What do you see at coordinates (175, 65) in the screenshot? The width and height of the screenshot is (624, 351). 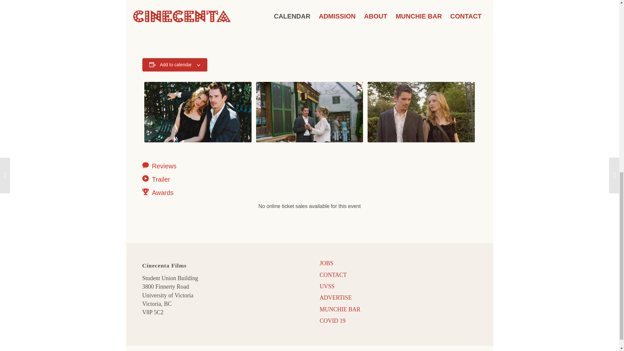 I see `Add to calendar` at bounding box center [175, 65].